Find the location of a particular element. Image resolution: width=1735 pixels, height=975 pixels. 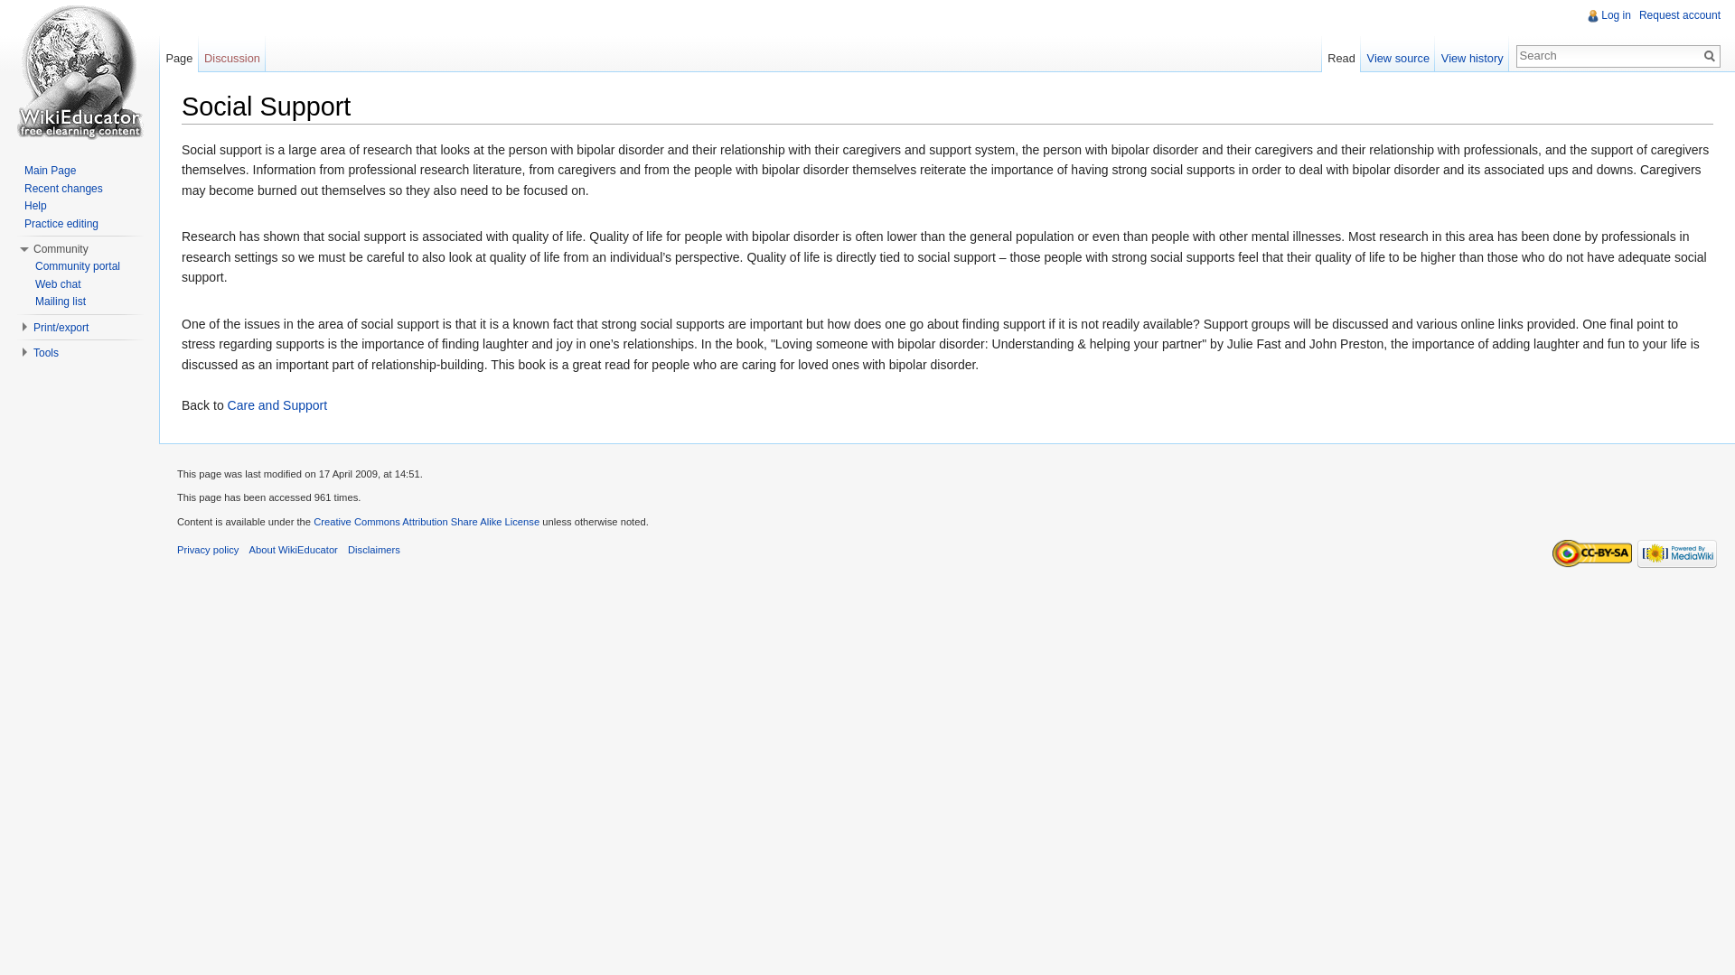

Page is located at coordinates (179, 53).